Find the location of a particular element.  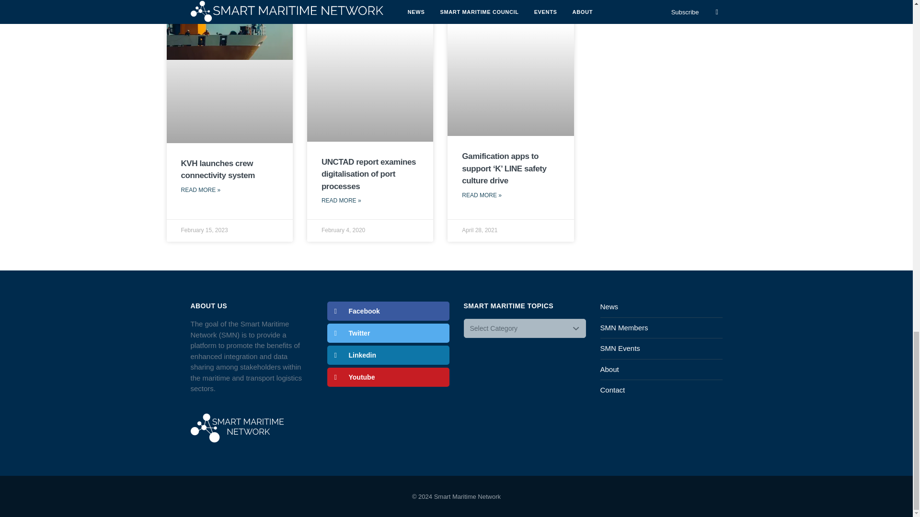

Twitter is located at coordinates (387, 333).